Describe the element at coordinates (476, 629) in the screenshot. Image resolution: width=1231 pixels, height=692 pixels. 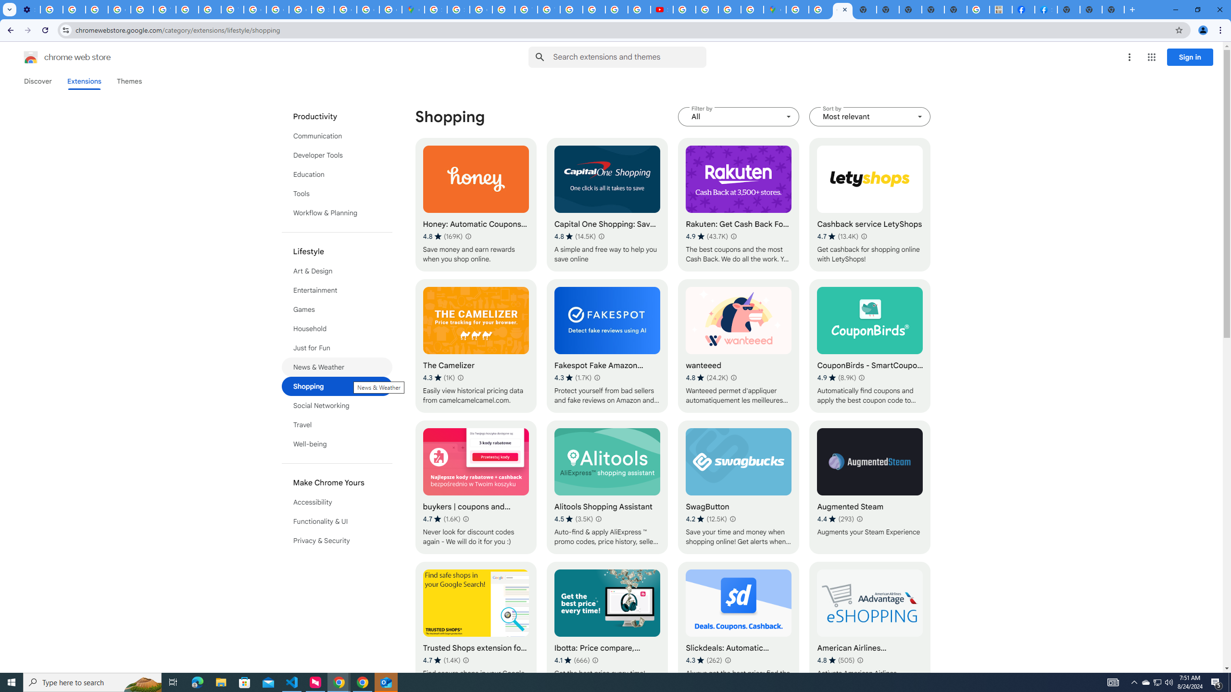
I see `Trusted Shops extension for Google Chrome` at that location.